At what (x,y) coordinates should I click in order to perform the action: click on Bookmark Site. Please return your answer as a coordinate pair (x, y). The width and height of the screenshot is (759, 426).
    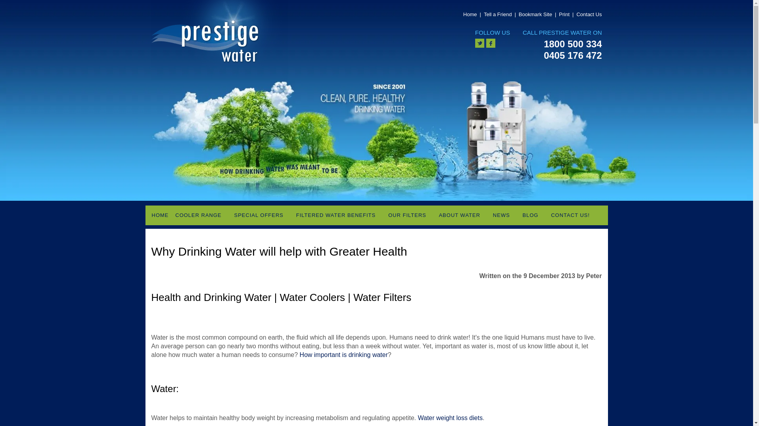
    Looking at the image, I should click on (535, 14).